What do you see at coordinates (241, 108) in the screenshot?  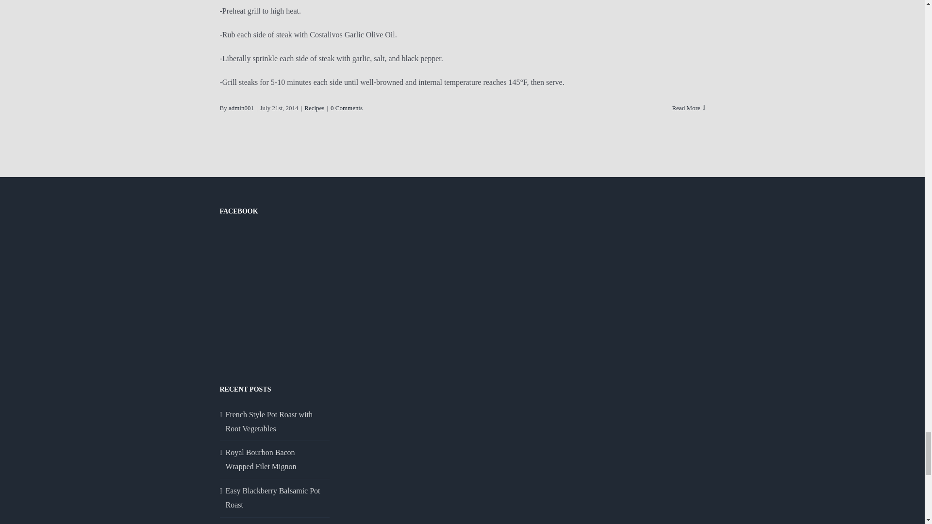 I see `Posts by admin001` at bounding box center [241, 108].